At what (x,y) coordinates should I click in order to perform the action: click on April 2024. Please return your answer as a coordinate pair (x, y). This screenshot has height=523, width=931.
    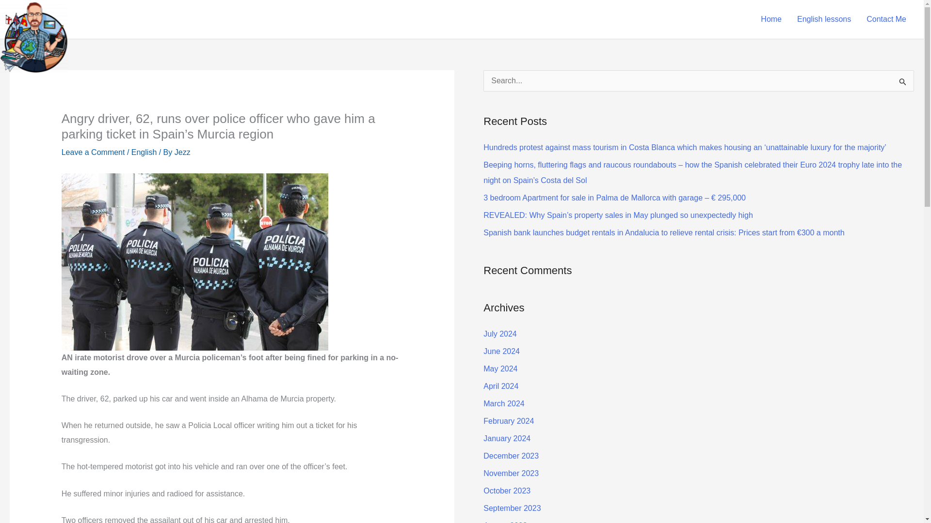
    Looking at the image, I should click on (500, 386).